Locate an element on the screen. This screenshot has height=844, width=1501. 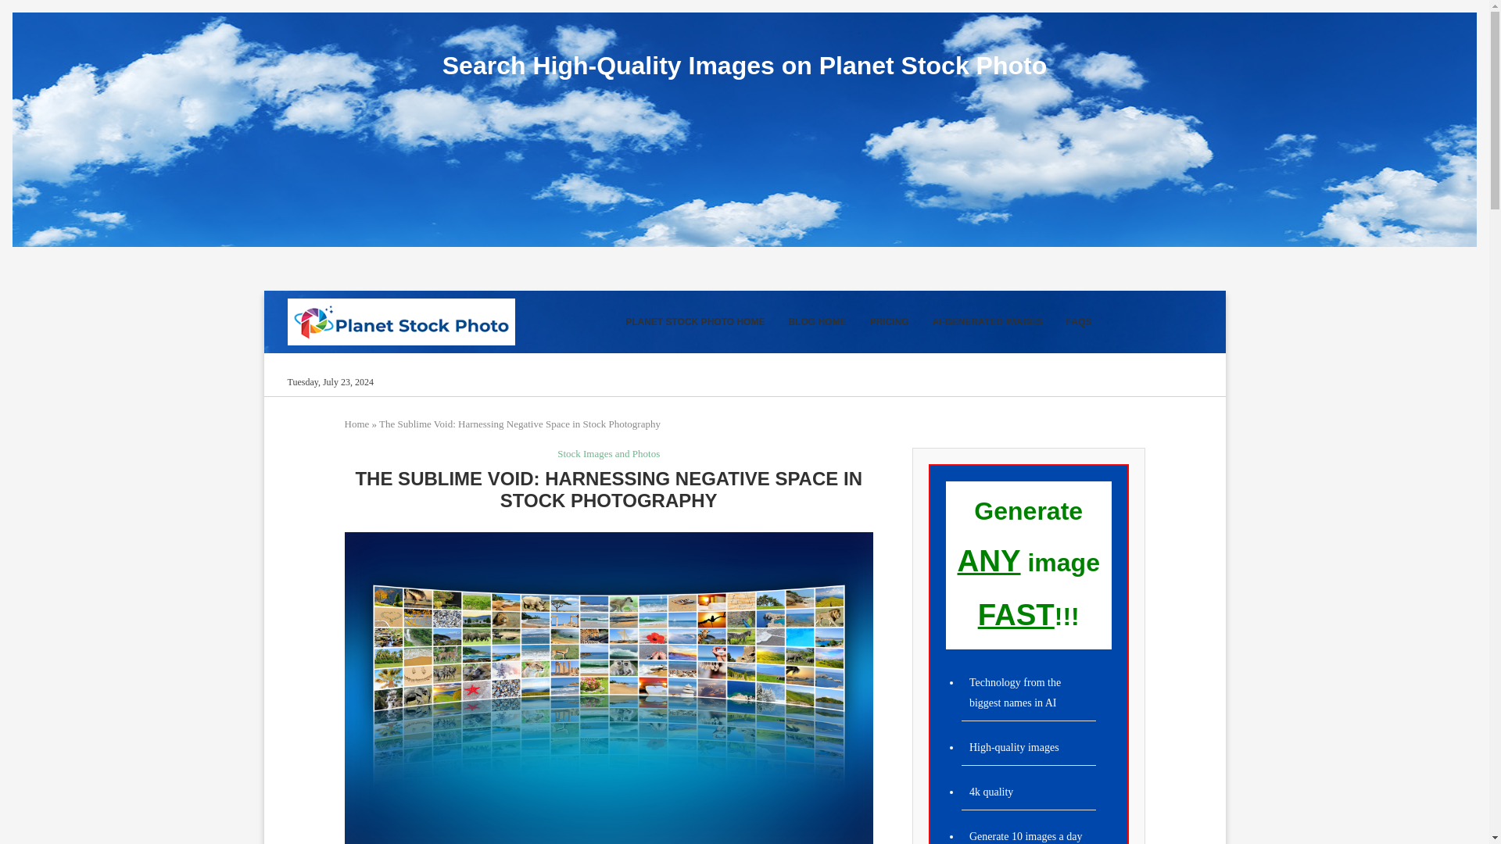
BLOG HOME is located at coordinates (817, 322).